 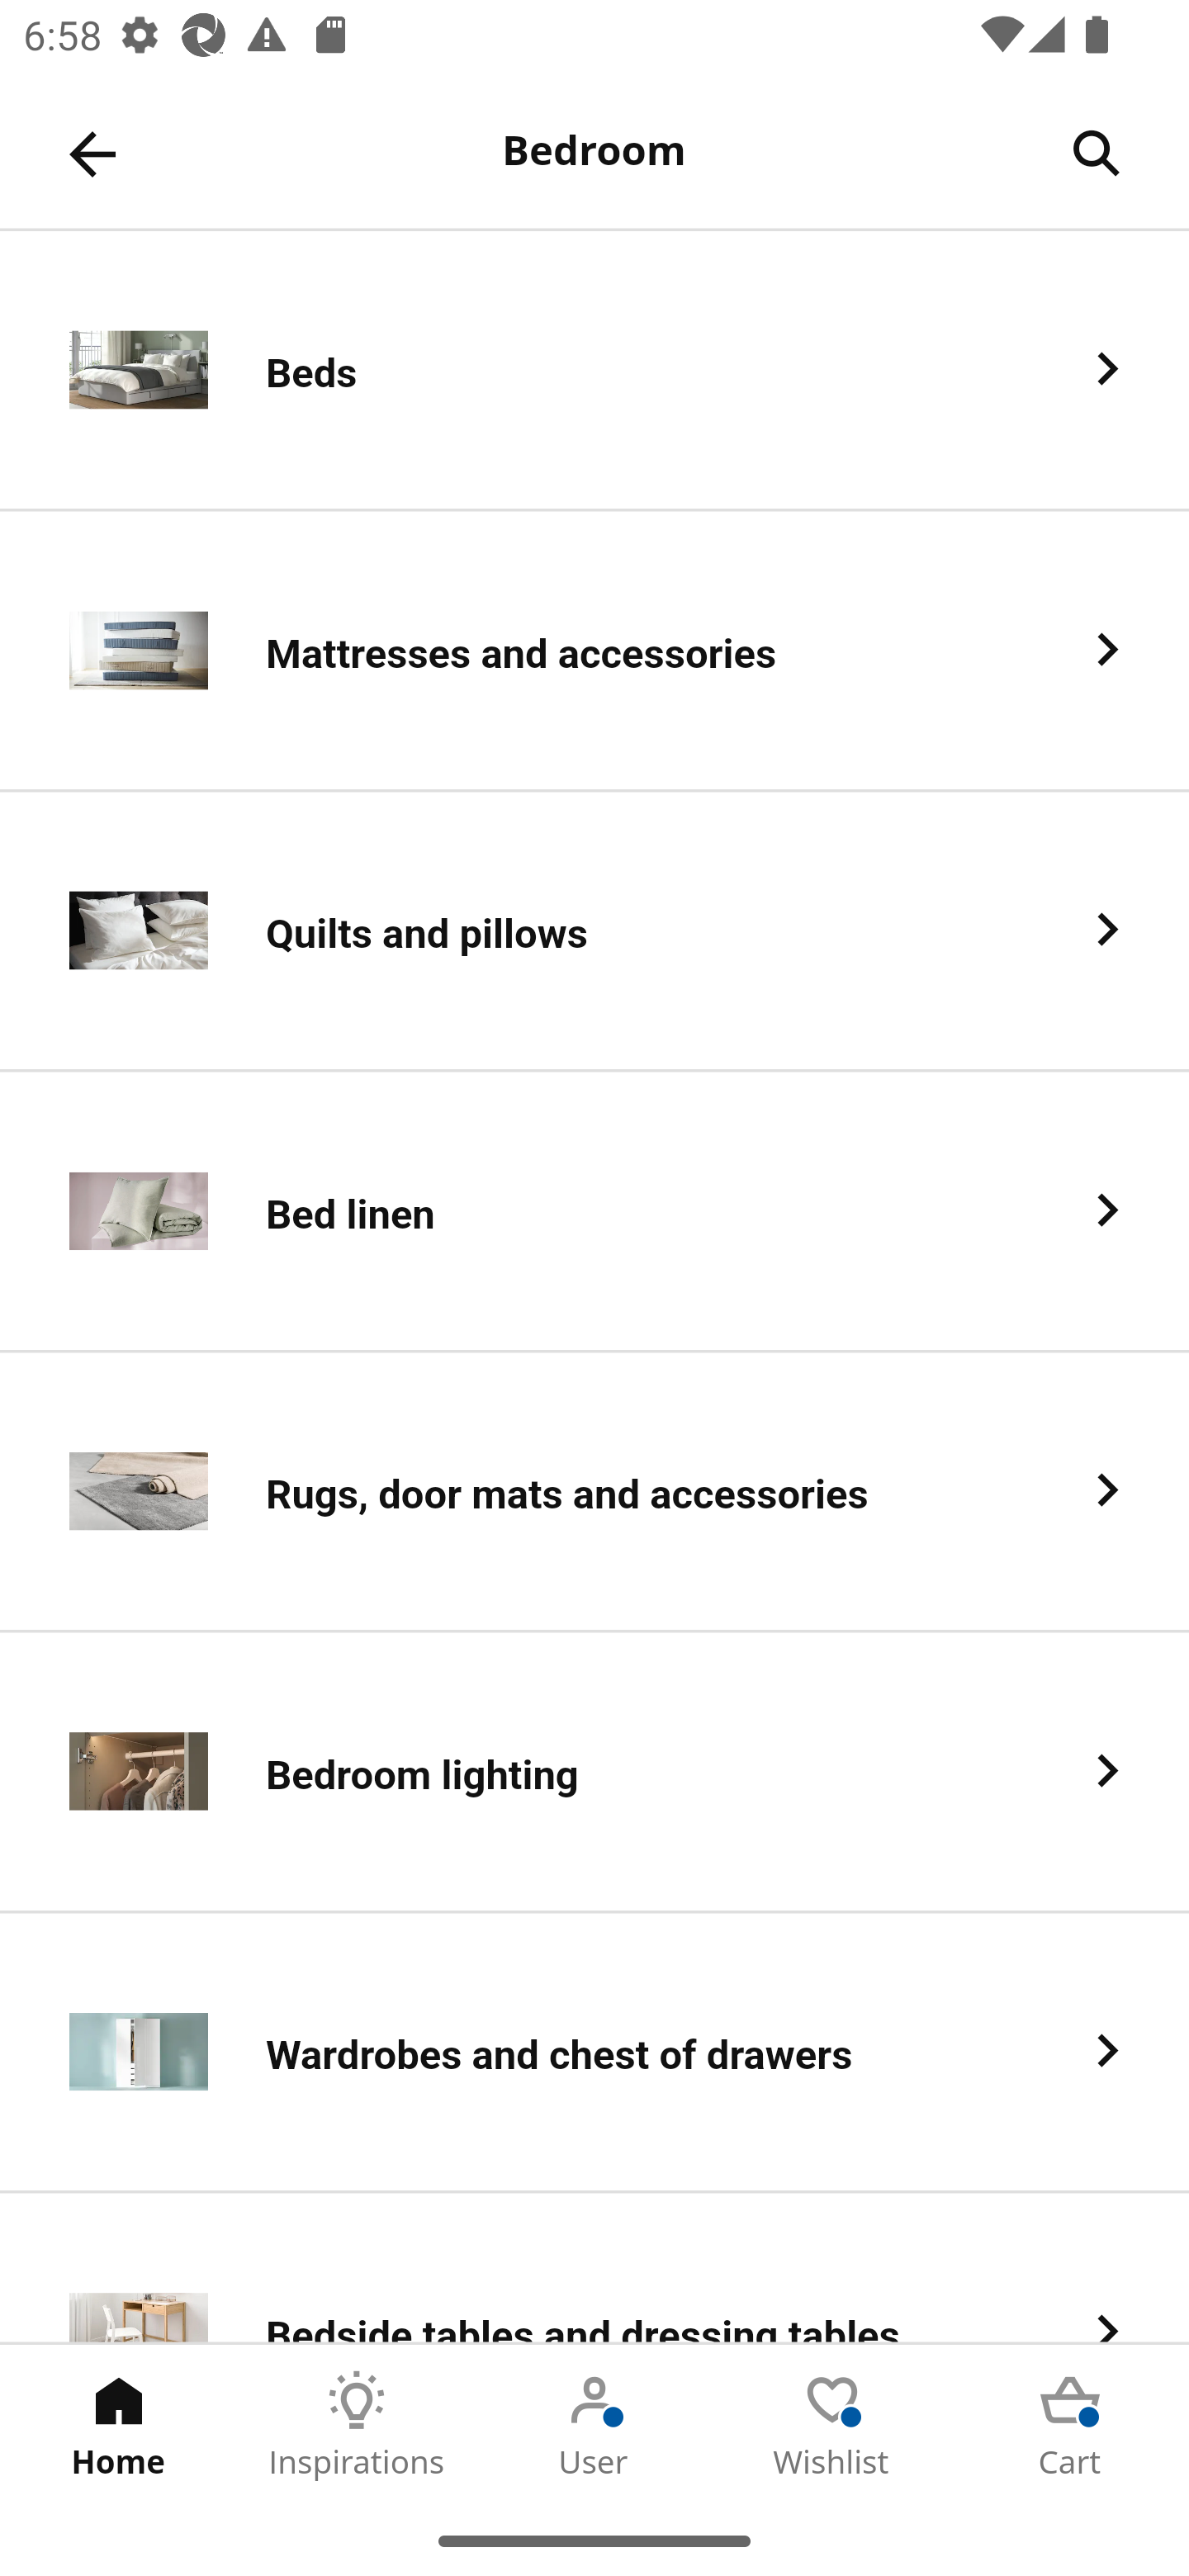 What do you see at coordinates (594, 372) in the screenshot?
I see `Beds` at bounding box center [594, 372].